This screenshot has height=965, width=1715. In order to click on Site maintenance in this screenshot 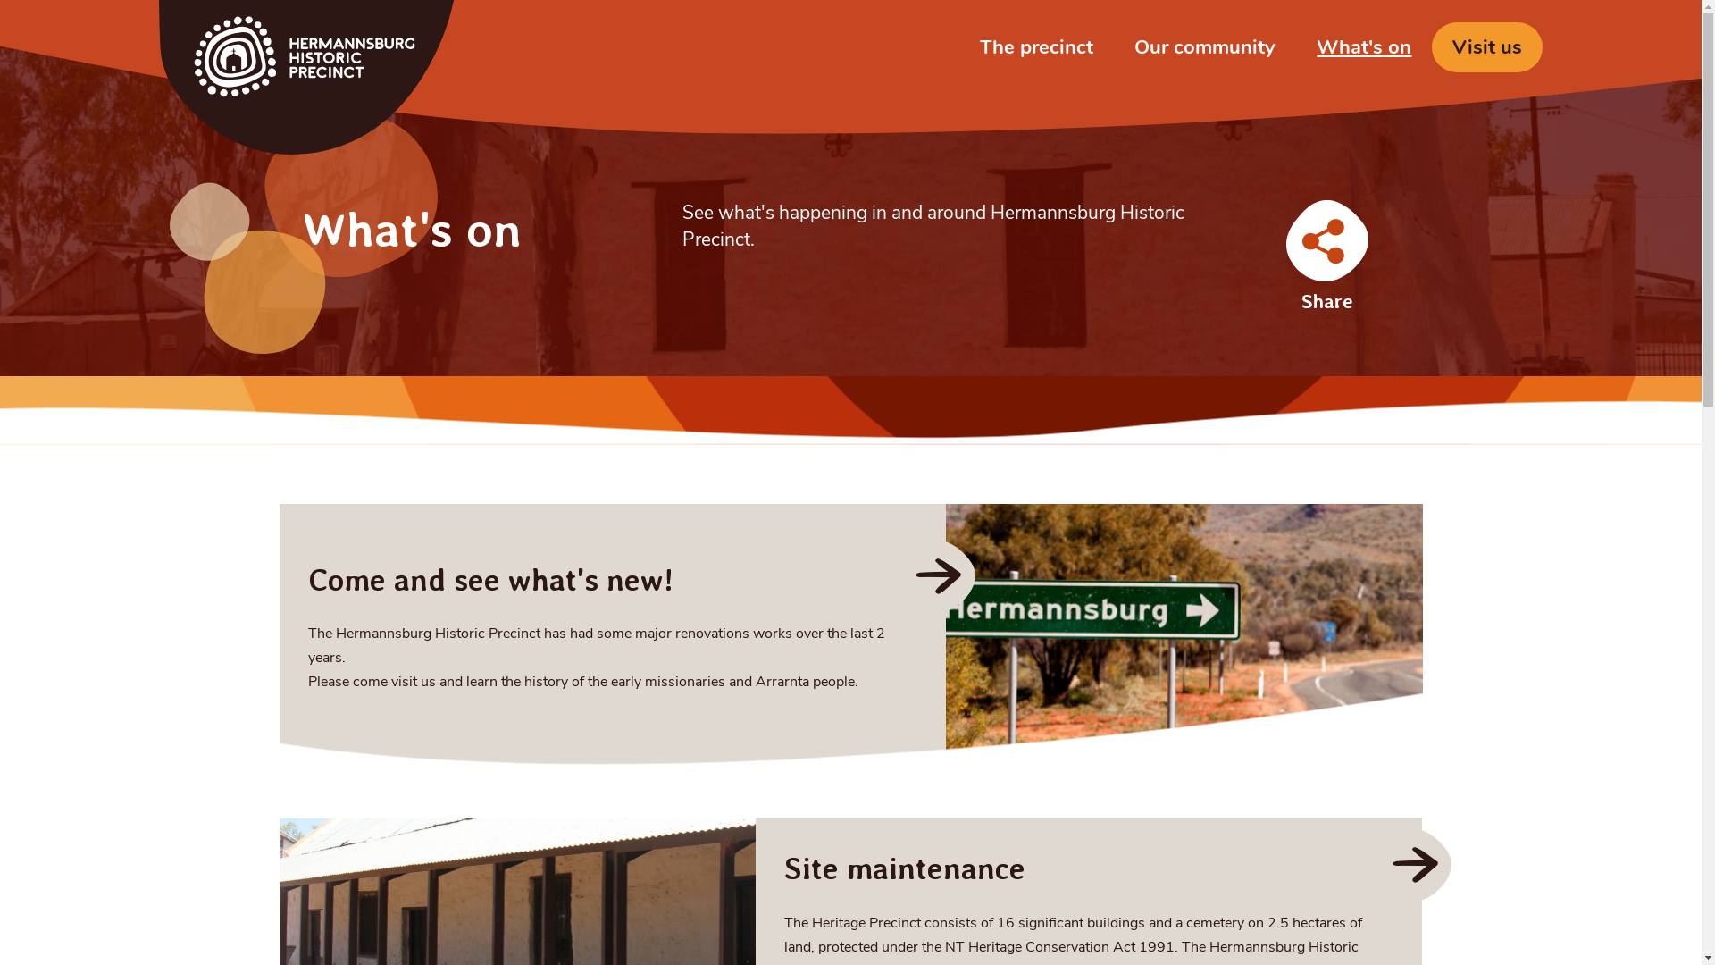, I will do `click(905, 868)`.